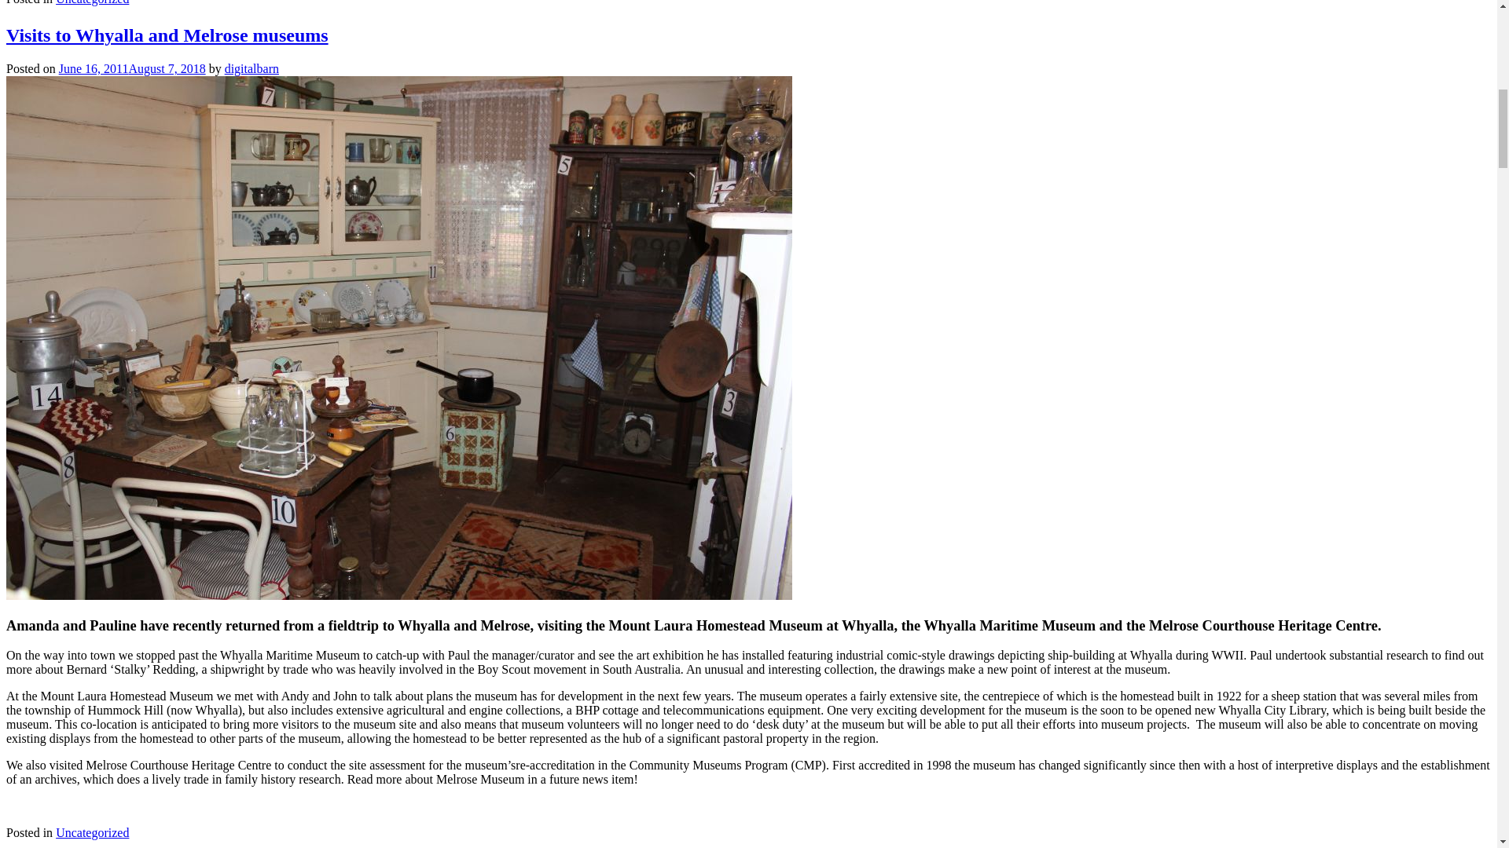 This screenshot has height=848, width=1509. I want to click on Visits to Whyalla and Melrose museums, so click(167, 35).